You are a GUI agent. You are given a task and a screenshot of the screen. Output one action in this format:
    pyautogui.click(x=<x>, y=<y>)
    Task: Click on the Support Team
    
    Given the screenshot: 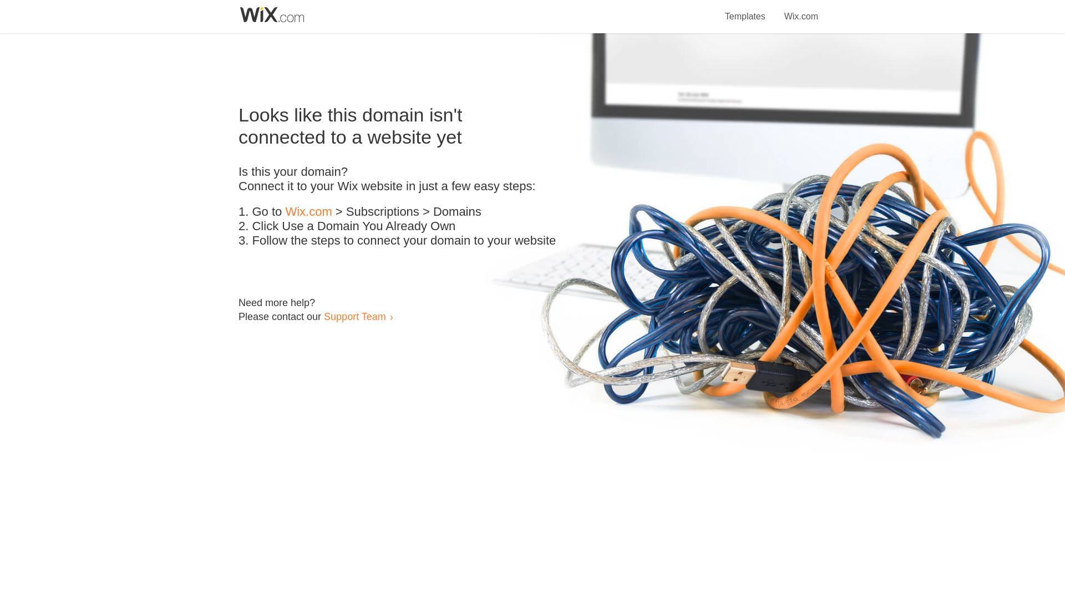 What is the action you would take?
    pyautogui.click(x=354, y=316)
    